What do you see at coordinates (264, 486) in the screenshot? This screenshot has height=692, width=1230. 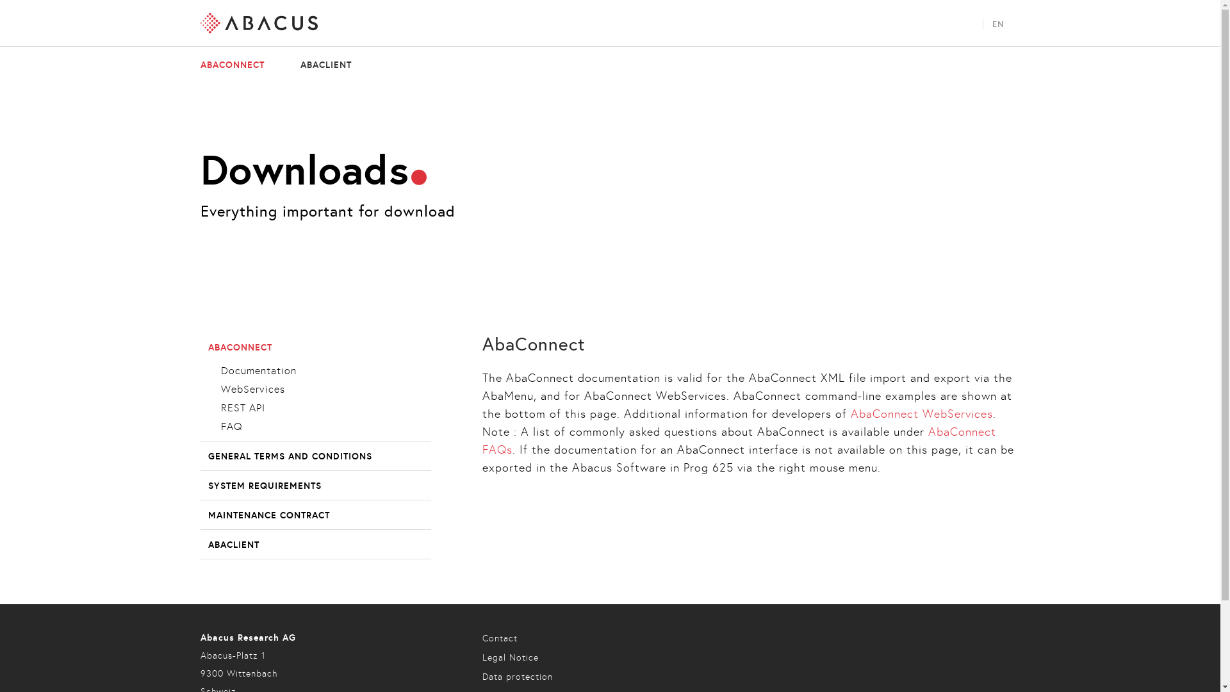 I see `SYSTEM REQUIREMENTS` at bounding box center [264, 486].